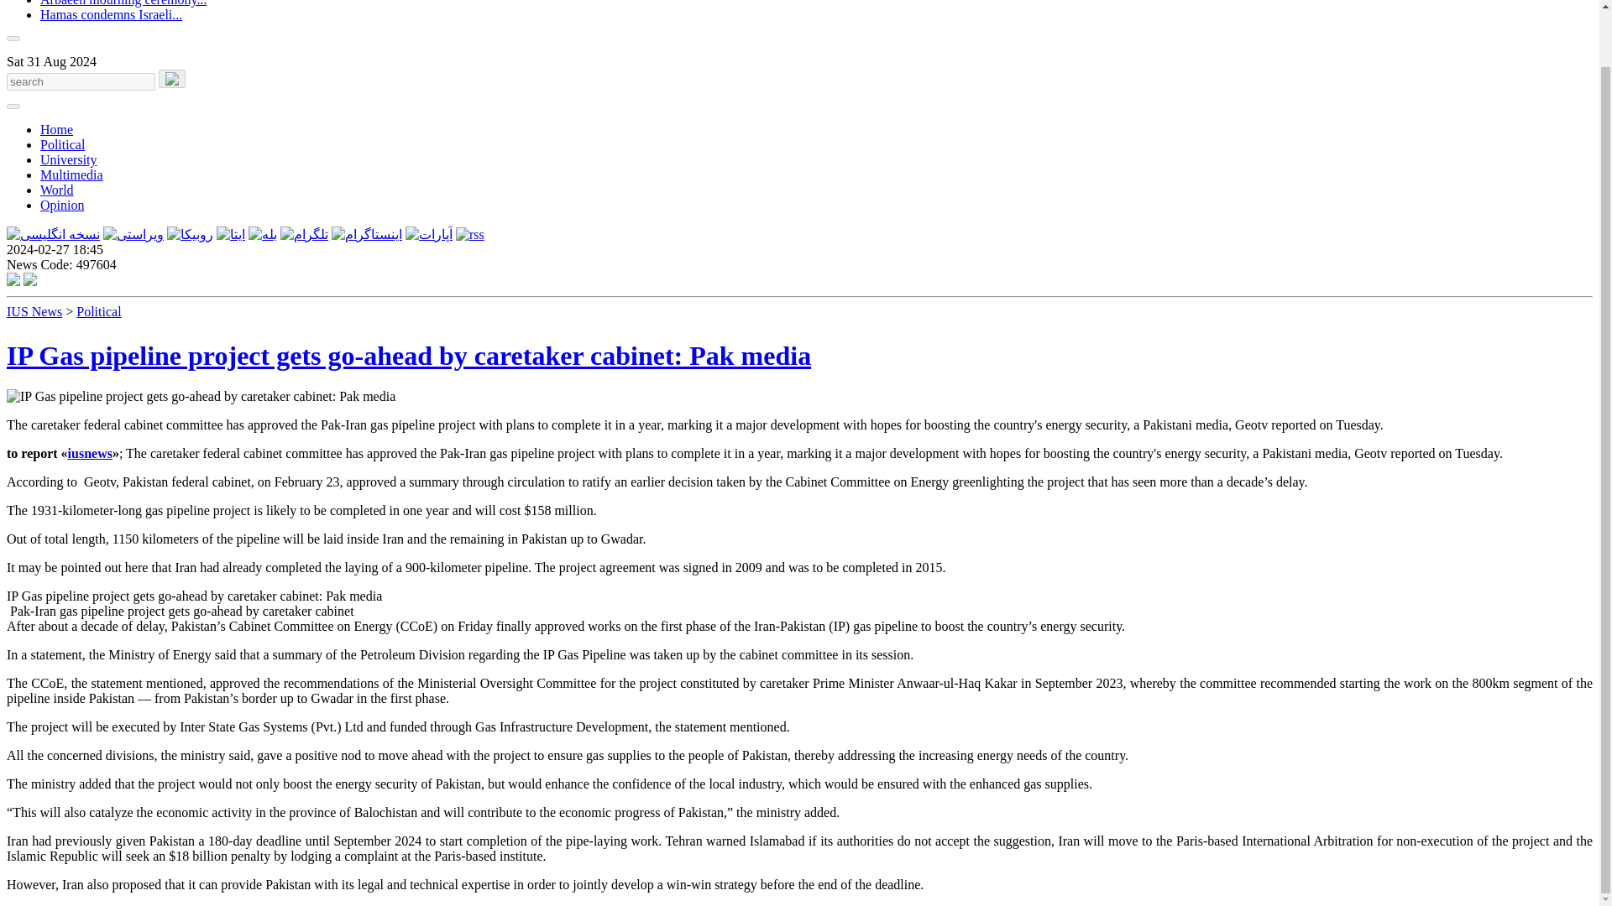 The height and width of the screenshot is (906, 1612). Describe the element at coordinates (111, 13) in the screenshot. I see `Hamas condemns Israeli...` at that location.